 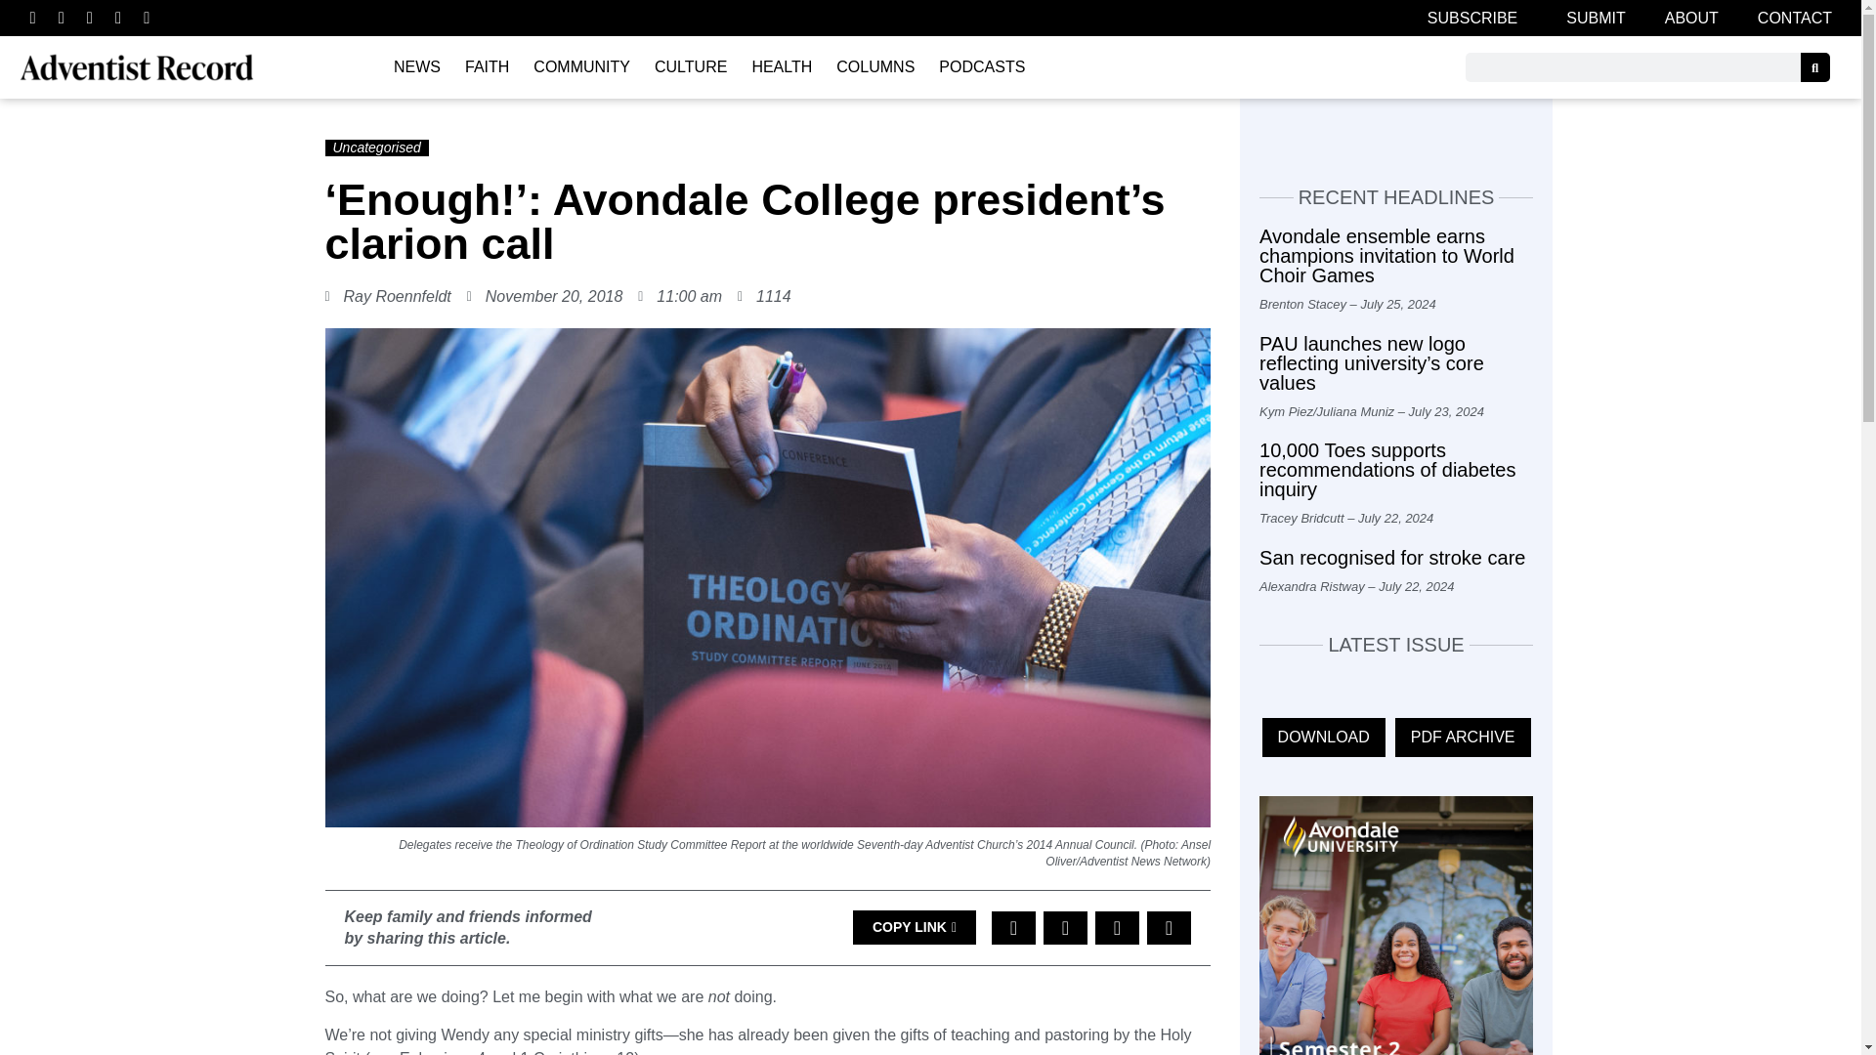 I want to click on CULTURE, so click(x=691, y=66).